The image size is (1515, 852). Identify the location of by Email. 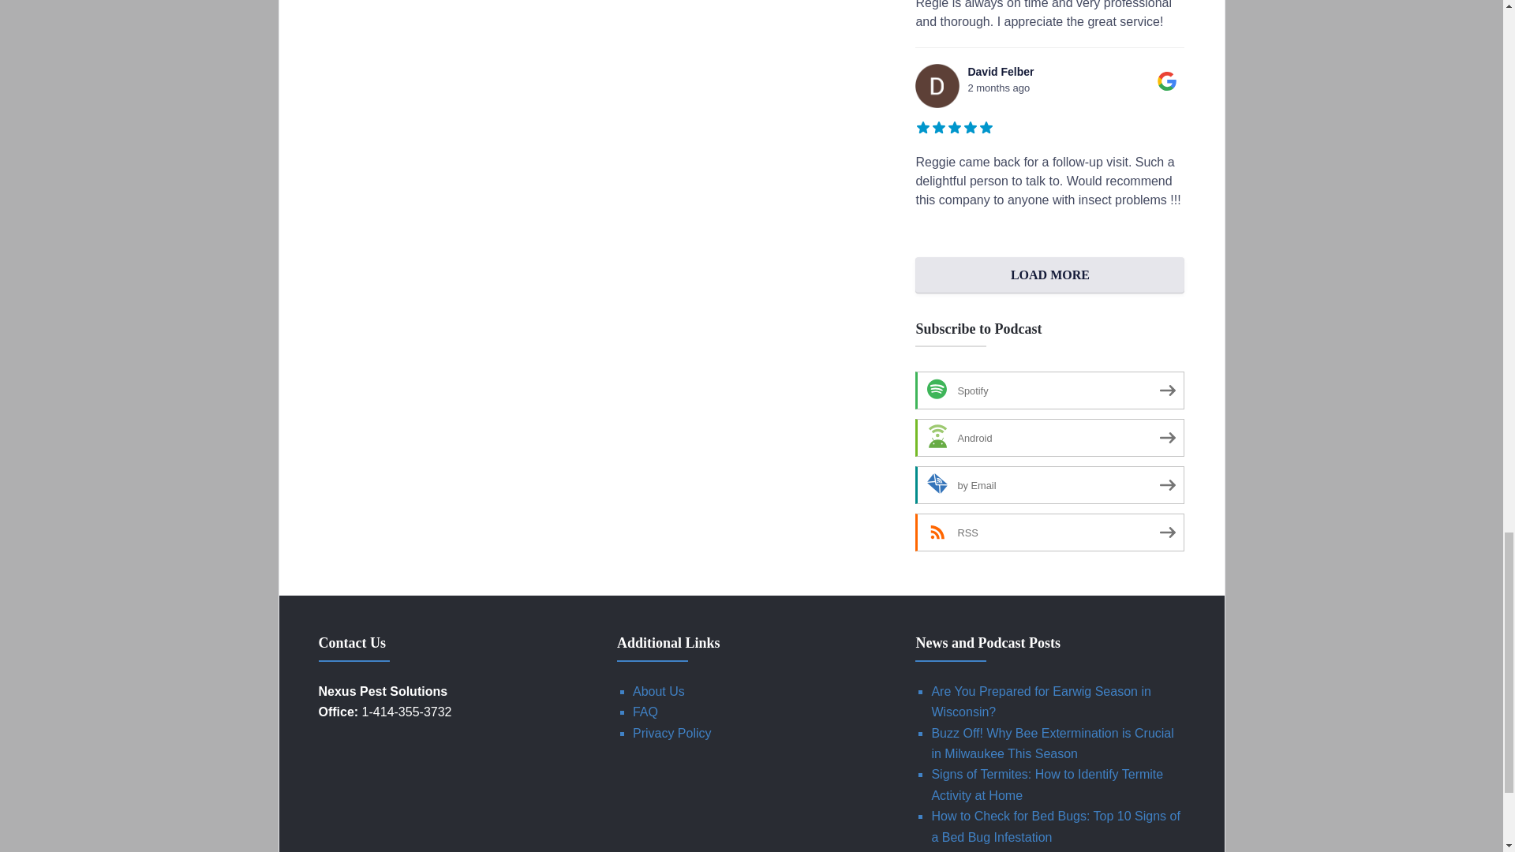
(1049, 484).